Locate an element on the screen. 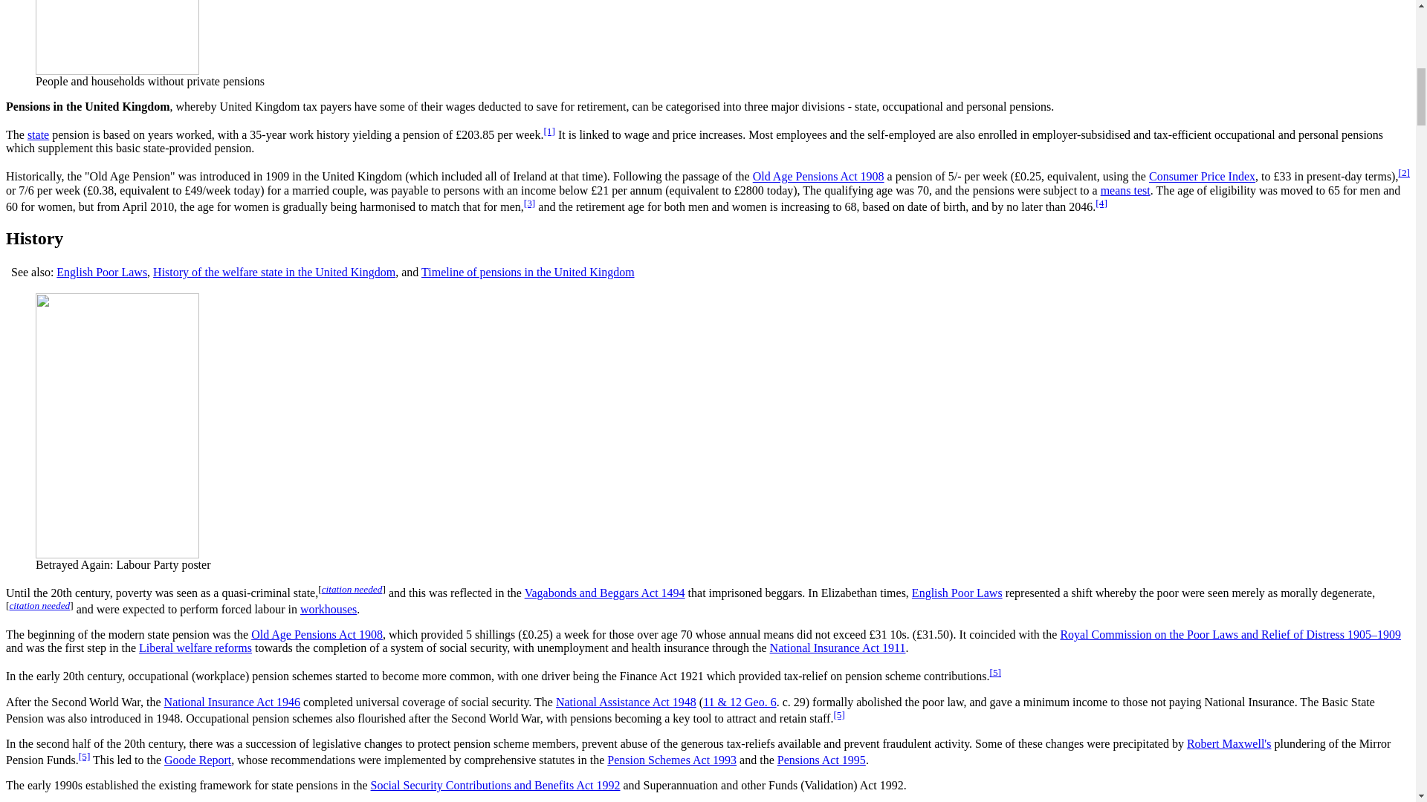  National Insurance Act 1911 is located at coordinates (838, 648).